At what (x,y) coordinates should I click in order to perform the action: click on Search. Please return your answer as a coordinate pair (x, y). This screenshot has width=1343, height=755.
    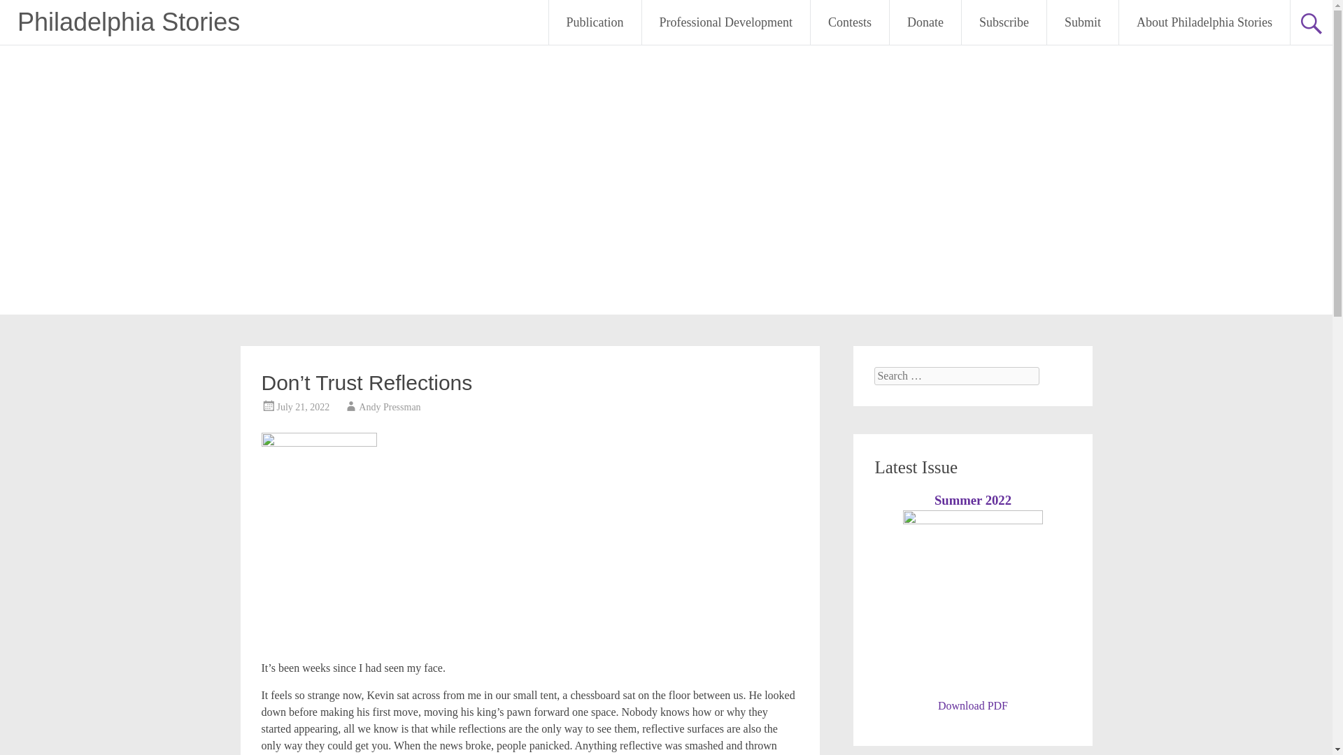
    Looking at the image, I should click on (24, 11).